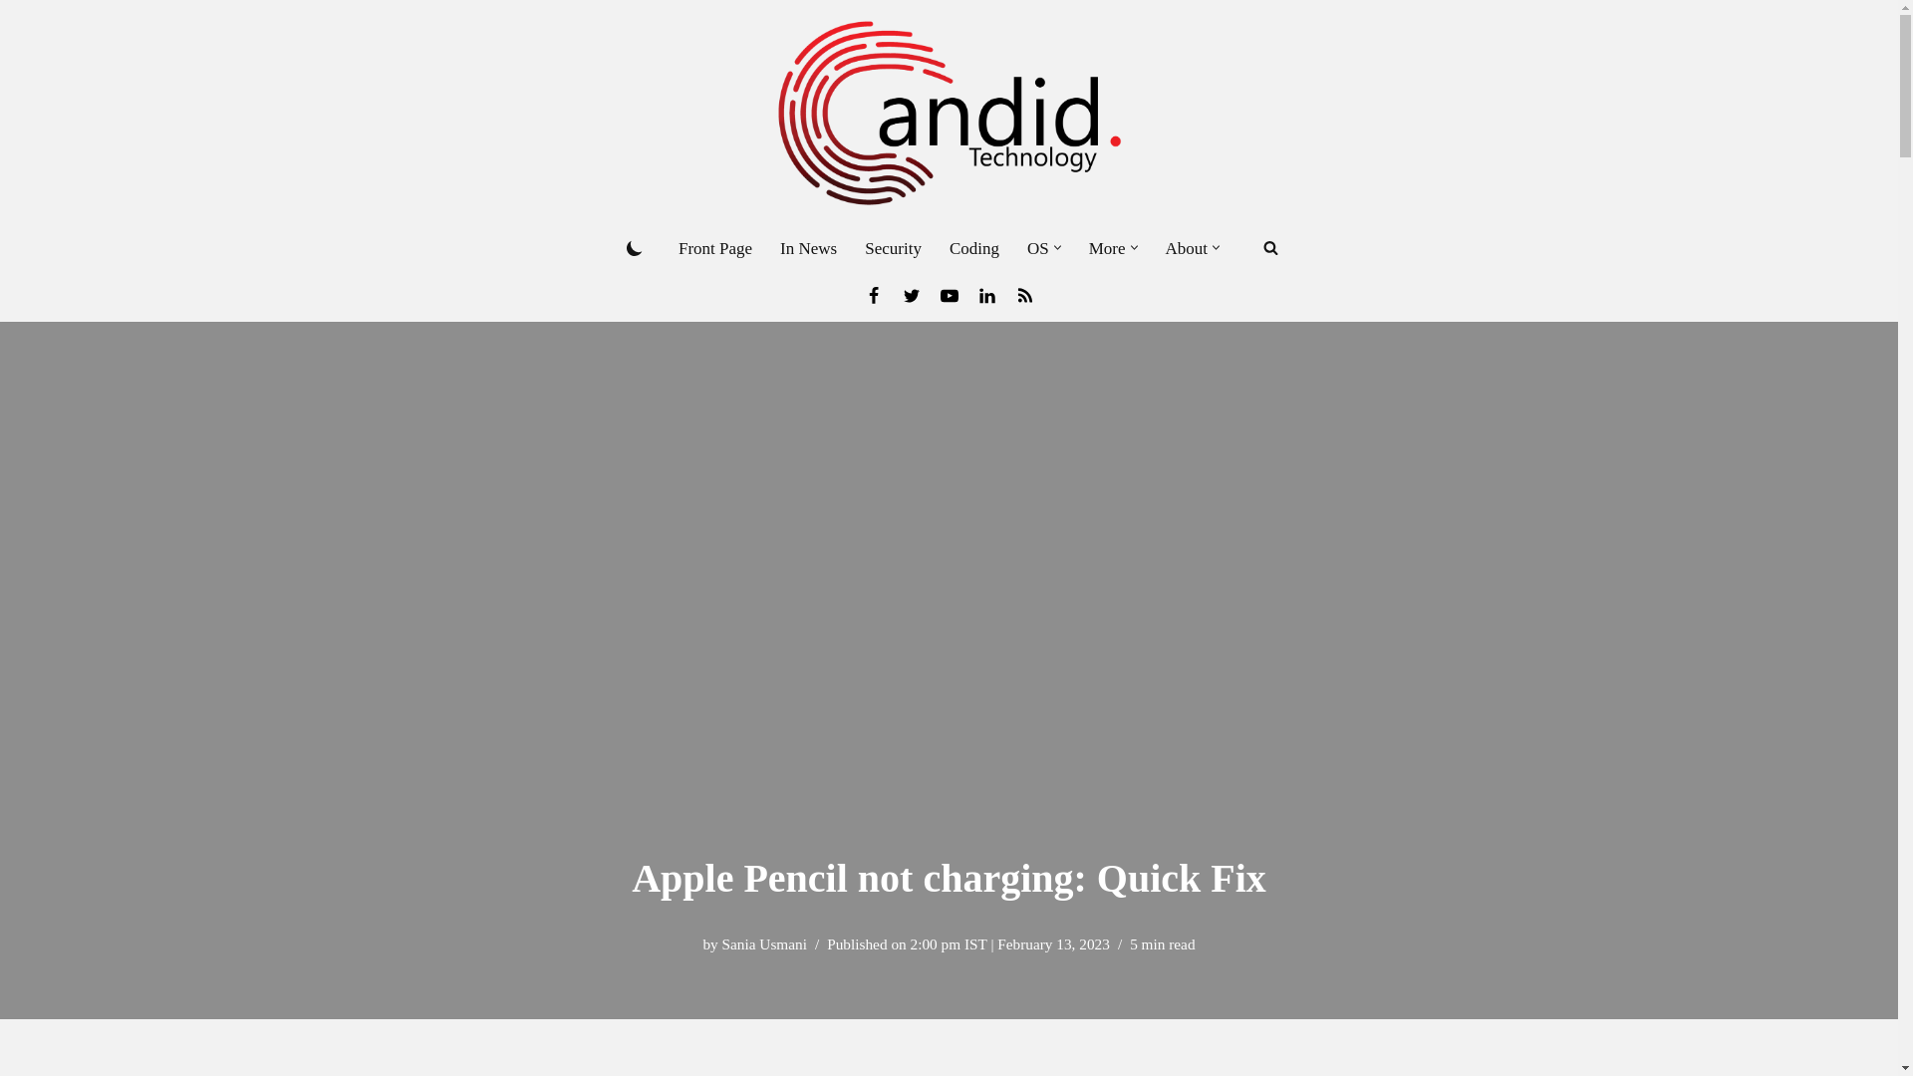  I want to click on Coding, so click(973, 248).